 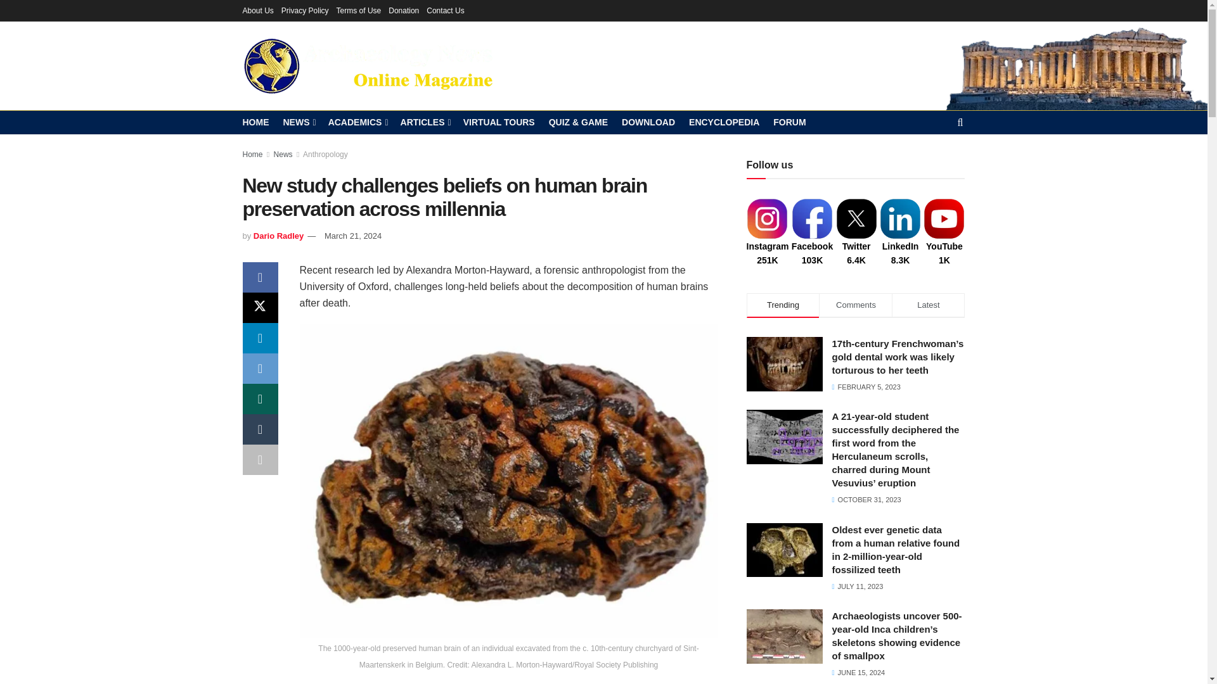 I want to click on HOME, so click(x=255, y=122).